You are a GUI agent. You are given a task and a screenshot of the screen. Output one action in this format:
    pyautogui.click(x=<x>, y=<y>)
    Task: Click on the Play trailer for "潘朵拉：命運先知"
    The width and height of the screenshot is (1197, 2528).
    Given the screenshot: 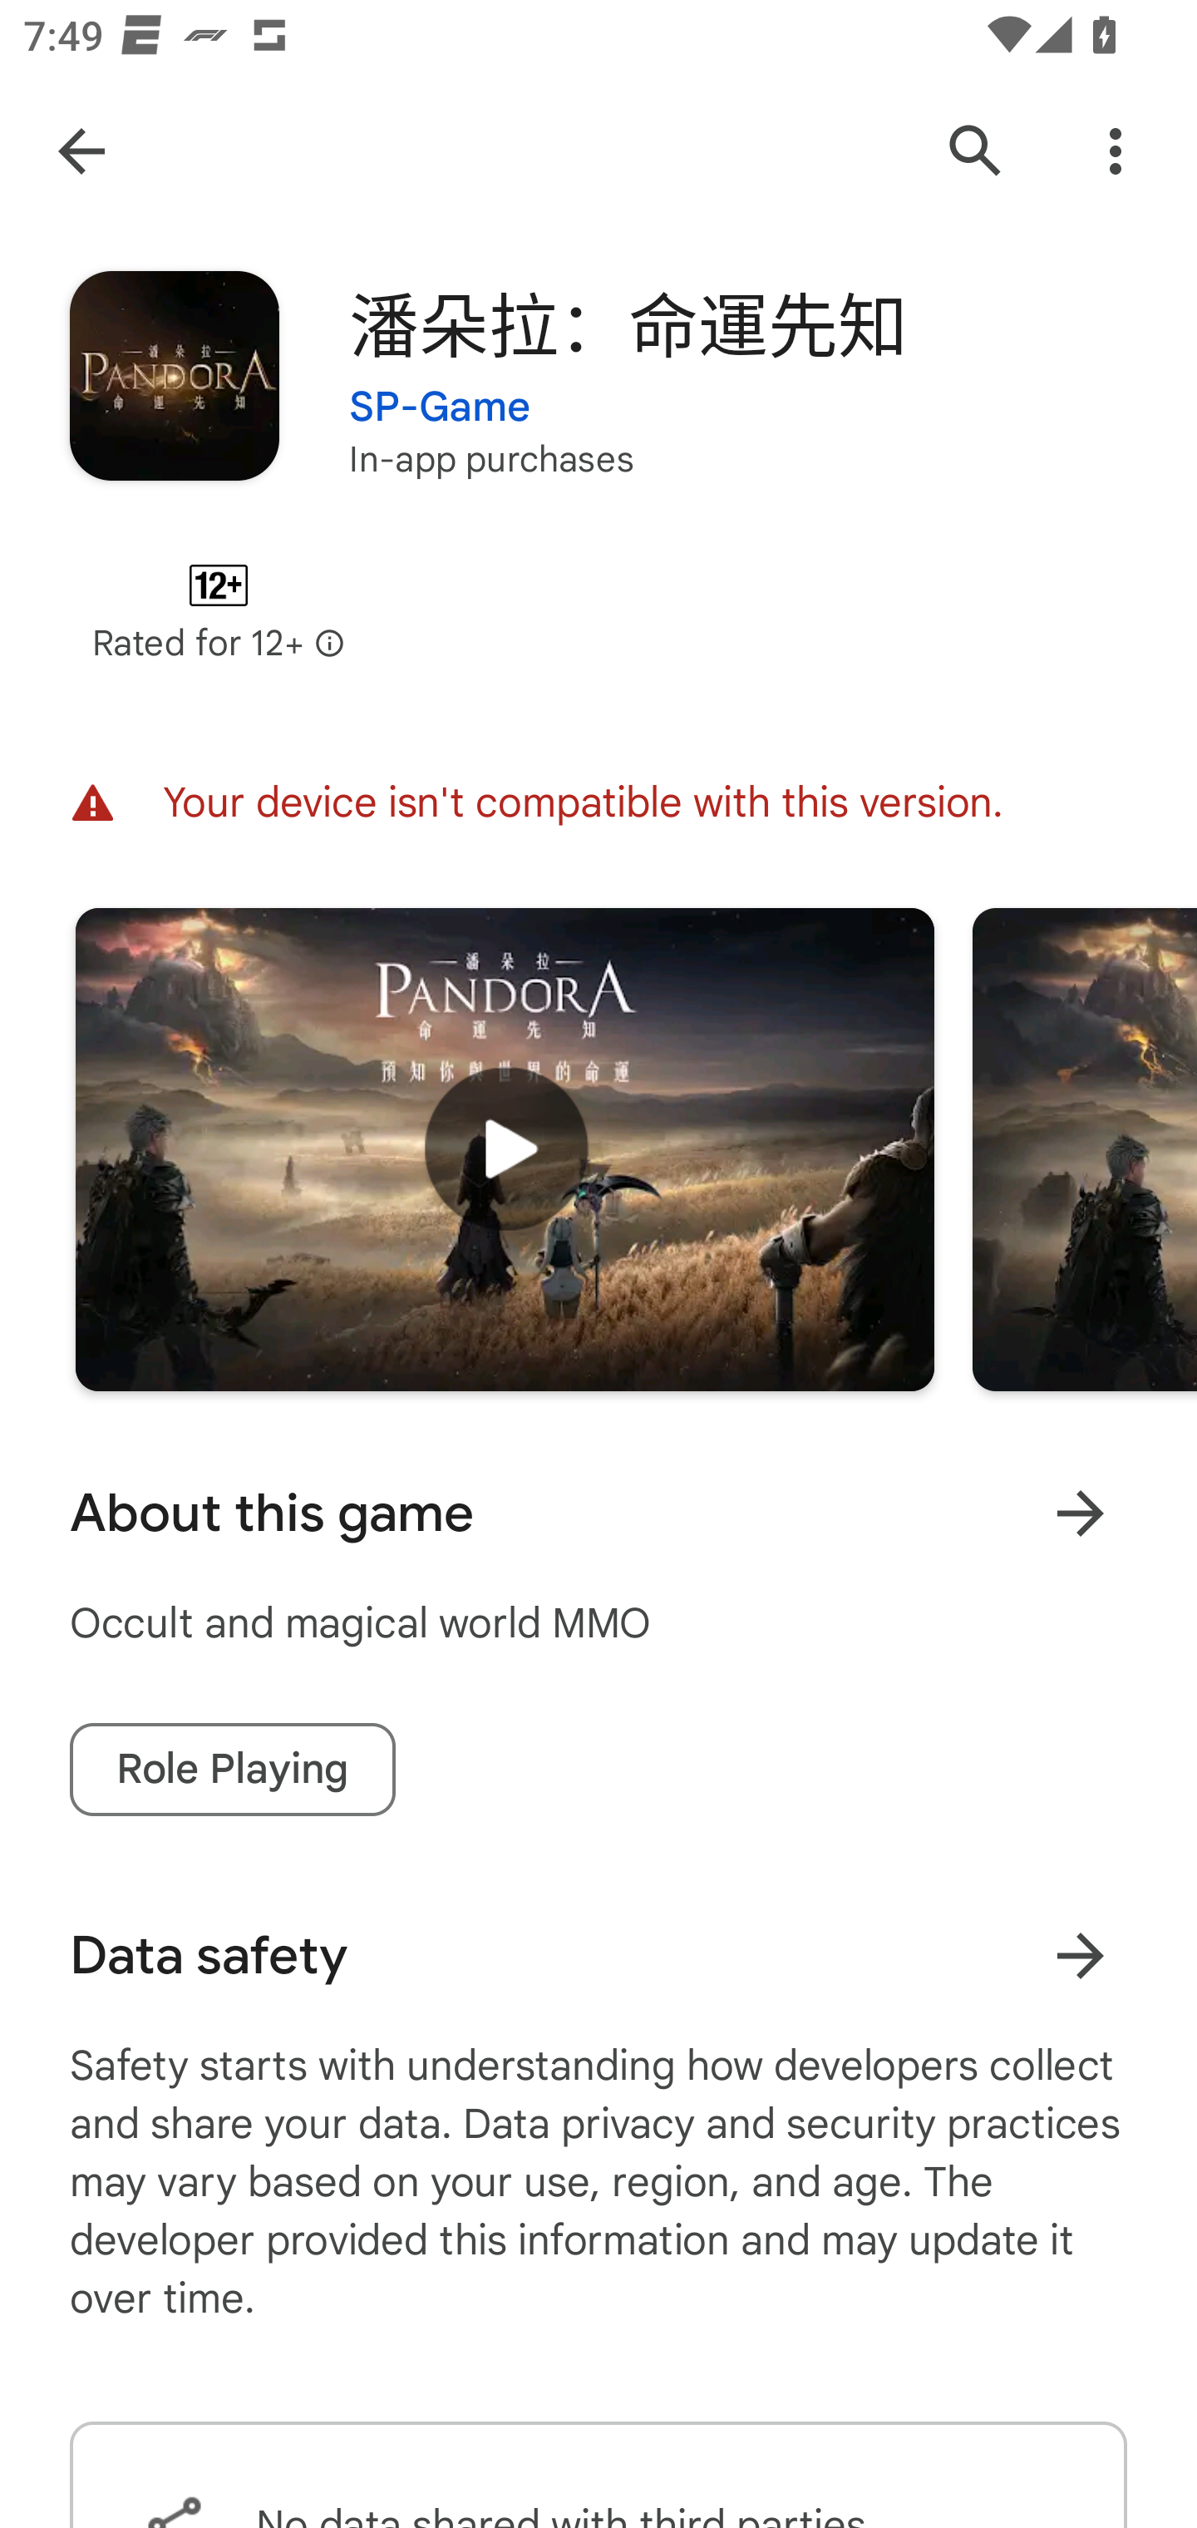 What is the action you would take?
    pyautogui.click(x=505, y=1149)
    